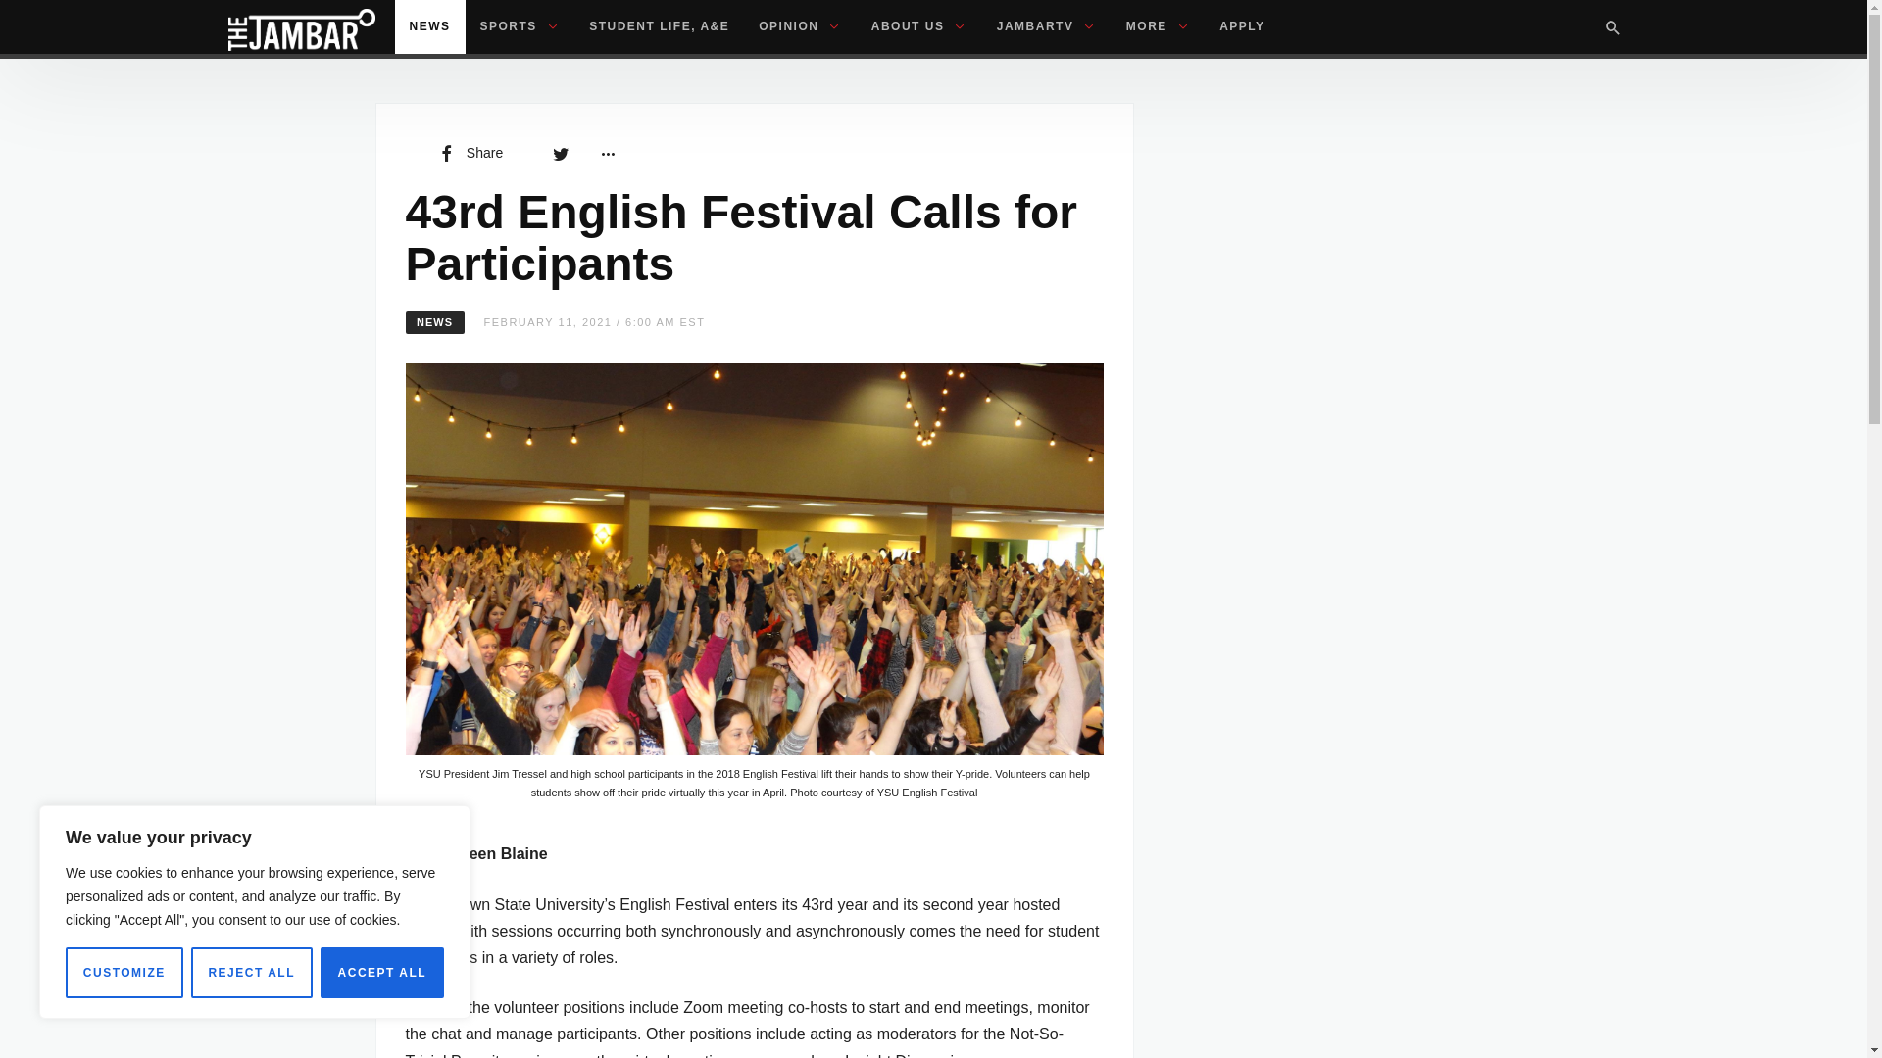 The width and height of the screenshot is (1882, 1058). What do you see at coordinates (382, 972) in the screenshot?
I see `ACCEPT ALL` at bounding box center [382, 972].